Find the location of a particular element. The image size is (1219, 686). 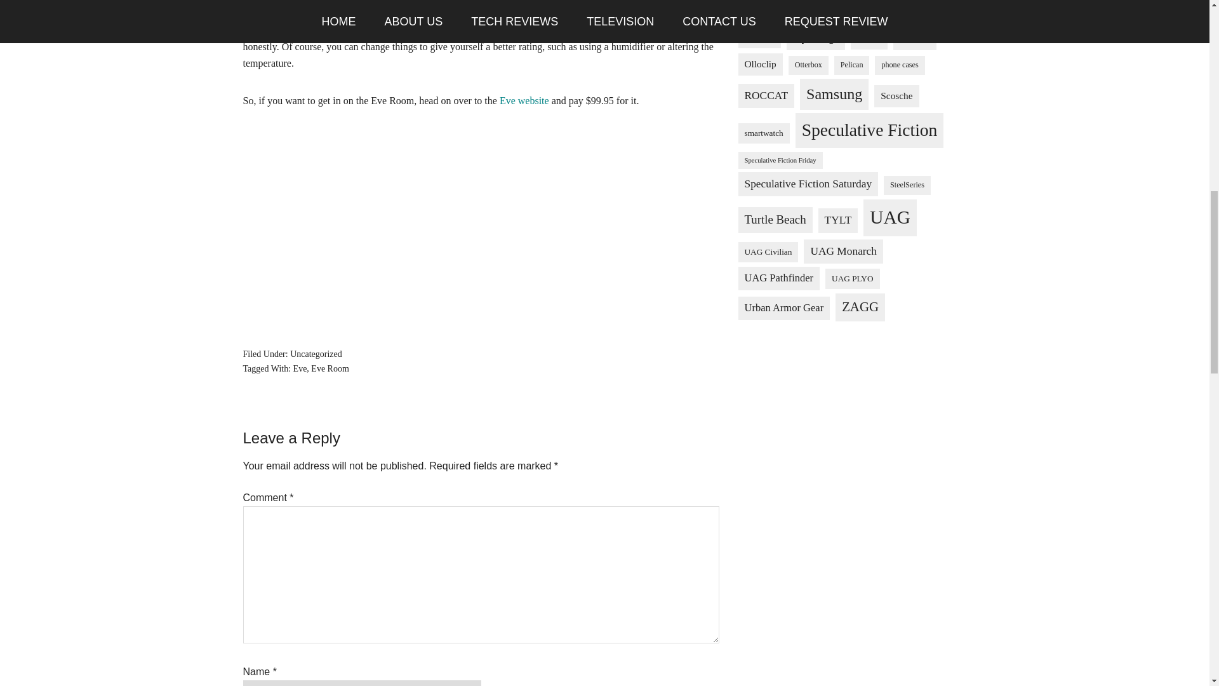

Eve is located at coordinates (300, 368).